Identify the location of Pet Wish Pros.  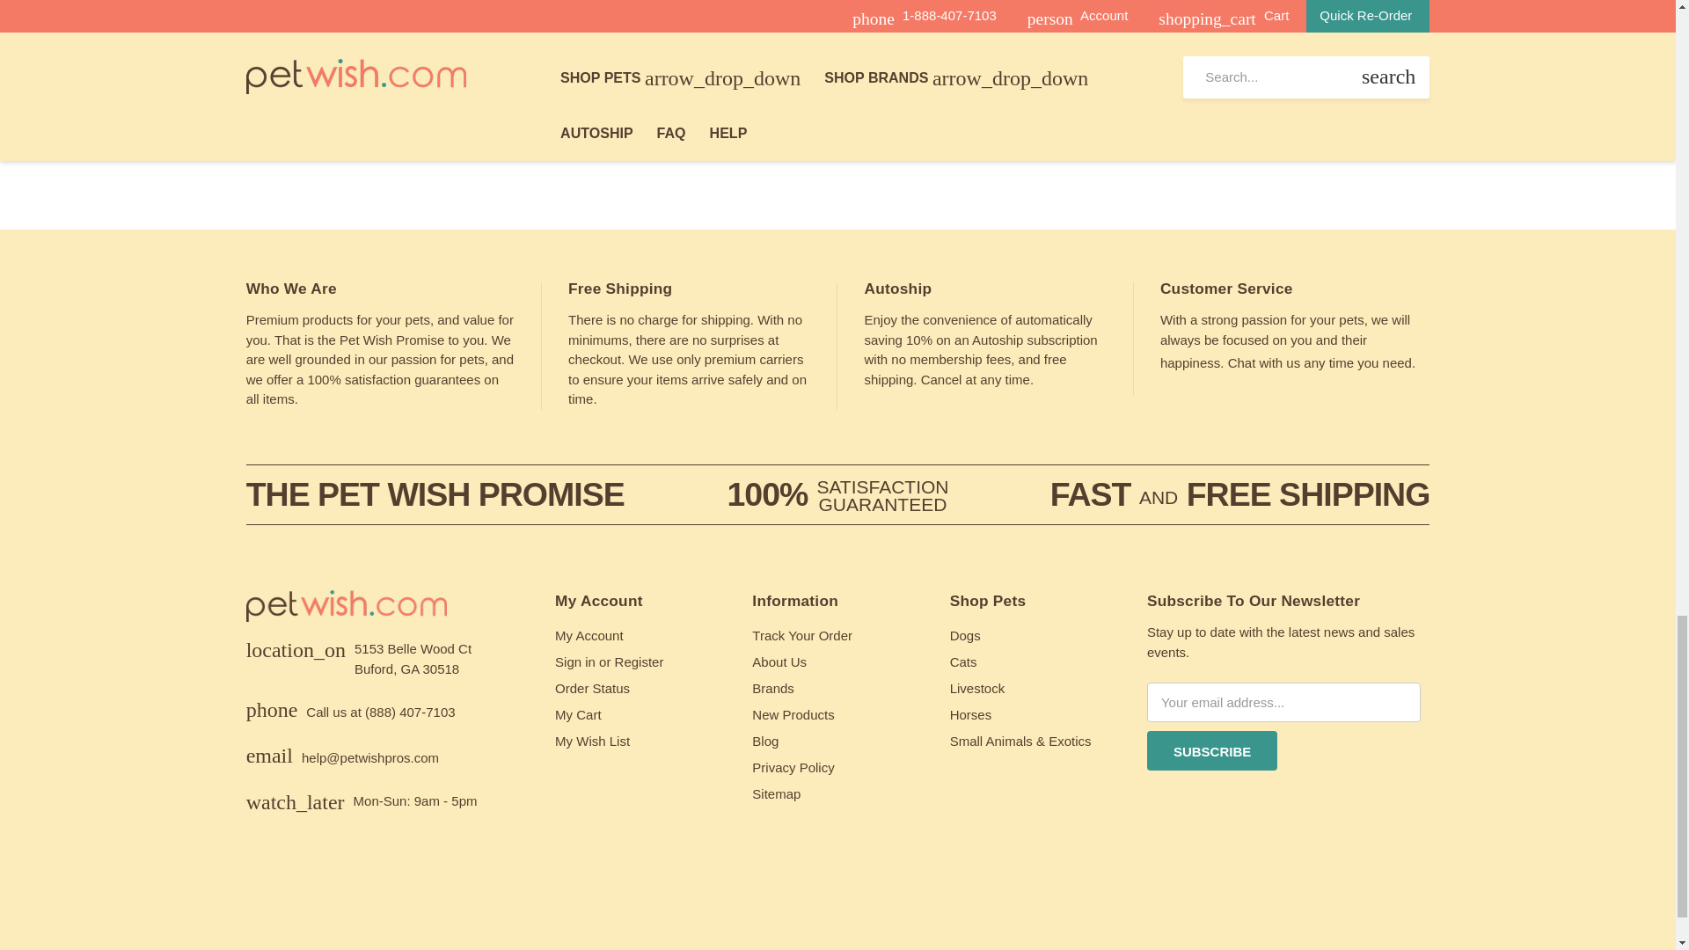
(347, 614).